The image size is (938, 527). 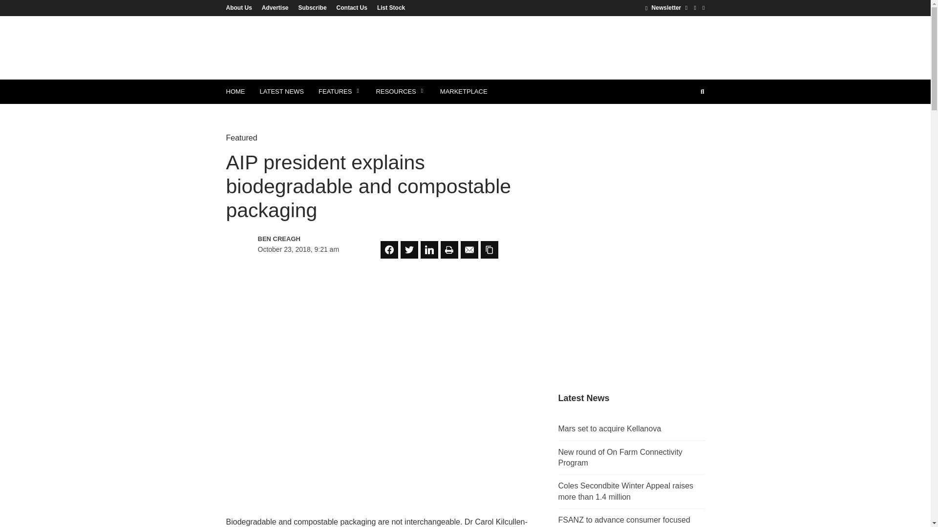 What do you see at coordinates (389, 7) in the screenshot?
I see `List Stock` at bounding box center [389, 7].